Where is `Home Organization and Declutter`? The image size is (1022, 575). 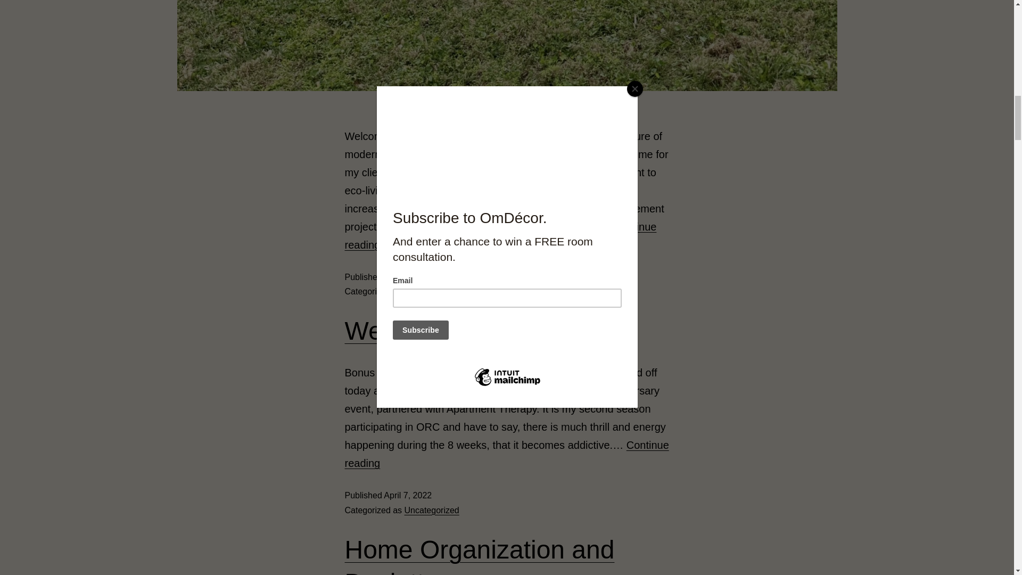
Home Organization and Declutter is located at coordinates (480, 555).